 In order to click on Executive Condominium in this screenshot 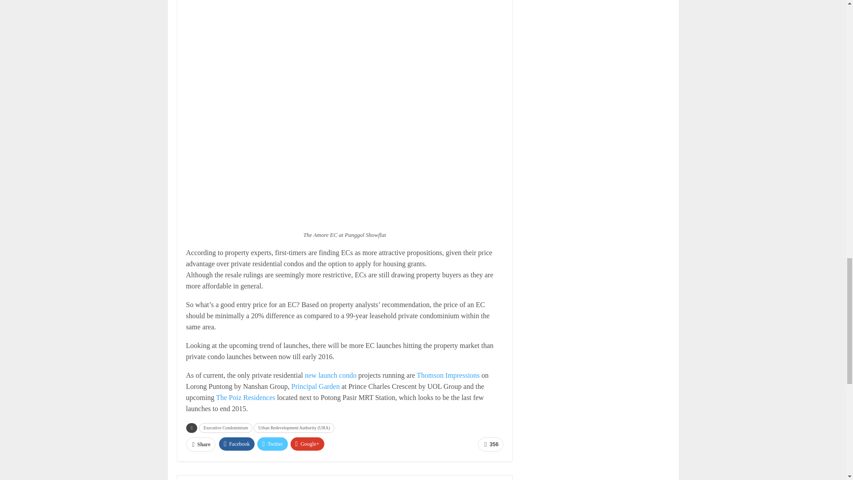, I will do `click(226, 428)`.